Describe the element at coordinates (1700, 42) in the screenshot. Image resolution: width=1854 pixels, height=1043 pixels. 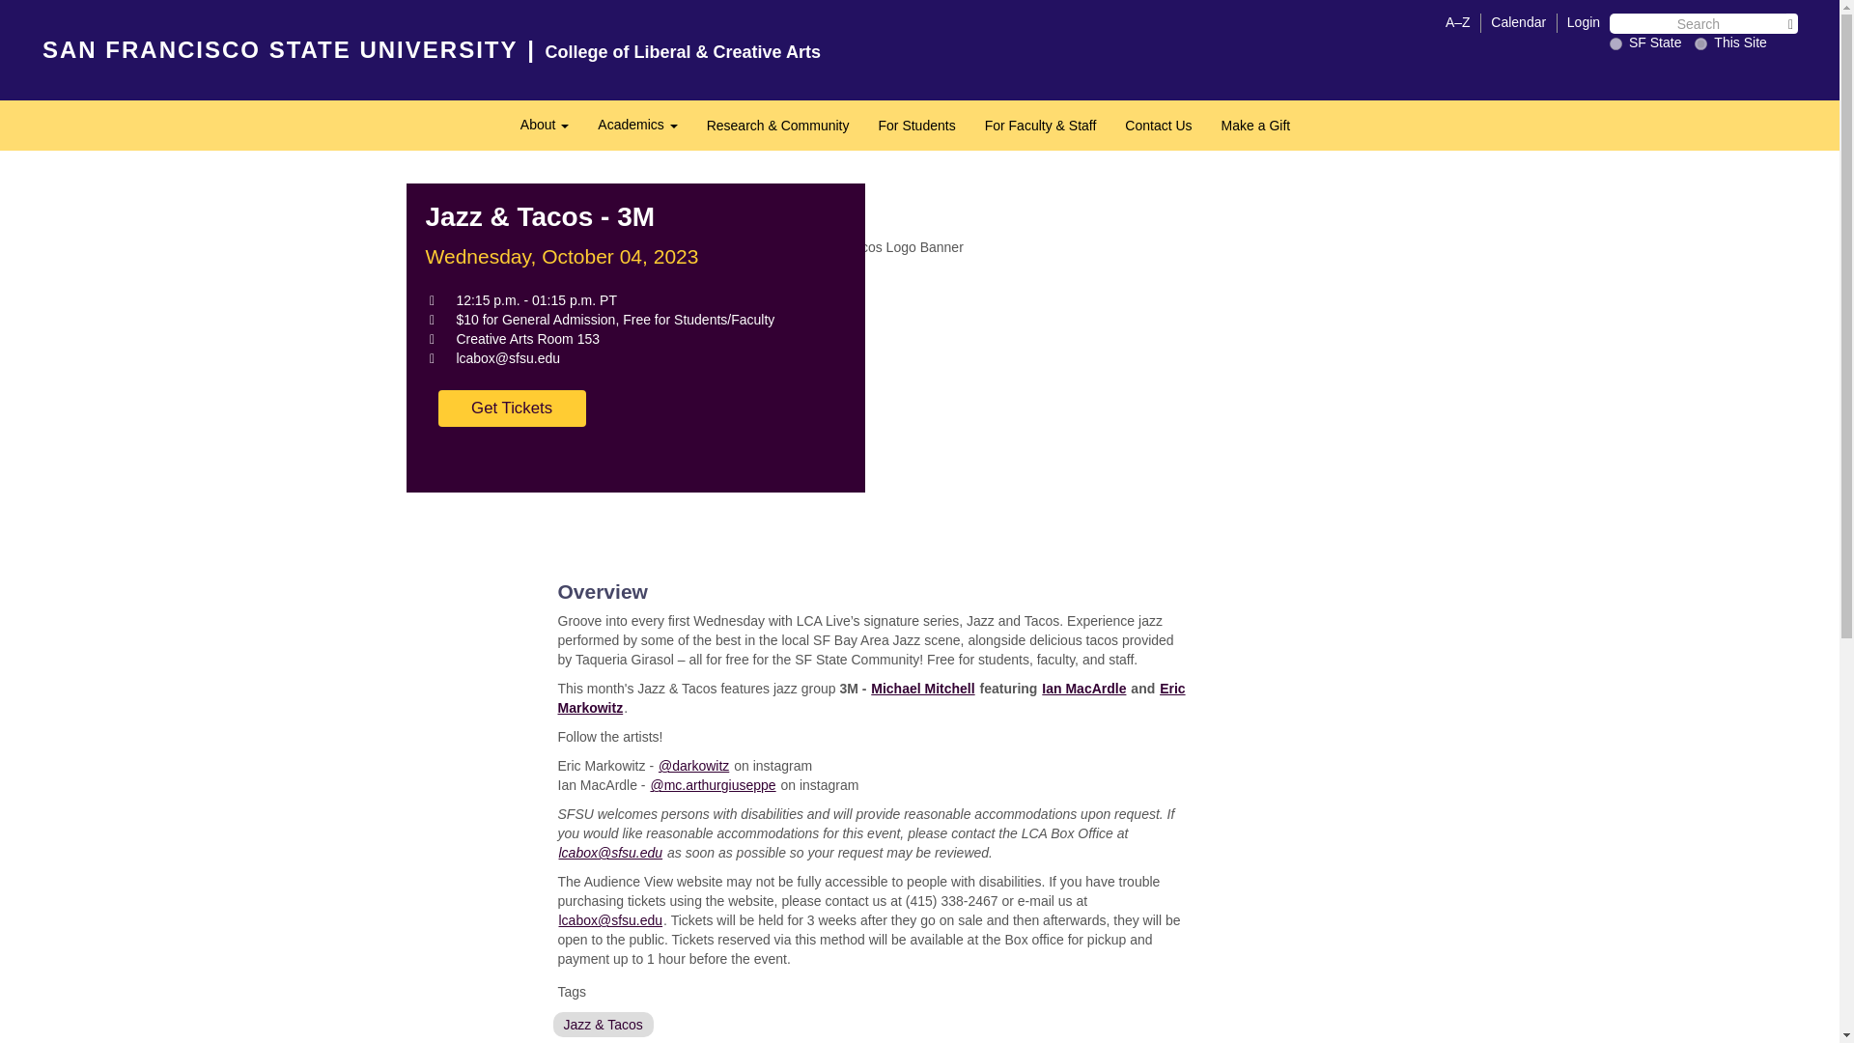
I see `local` at that location.